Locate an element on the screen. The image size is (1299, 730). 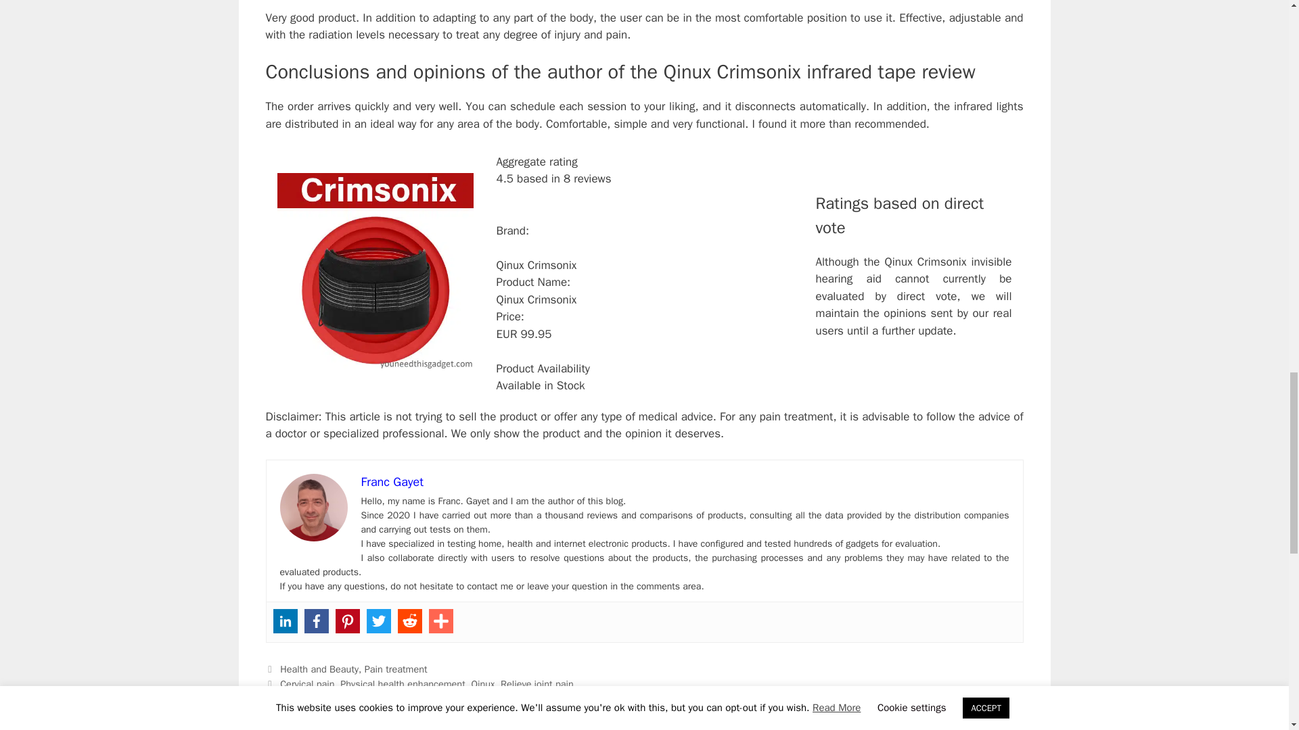
Pinterest is located at coordinates (347, 620).